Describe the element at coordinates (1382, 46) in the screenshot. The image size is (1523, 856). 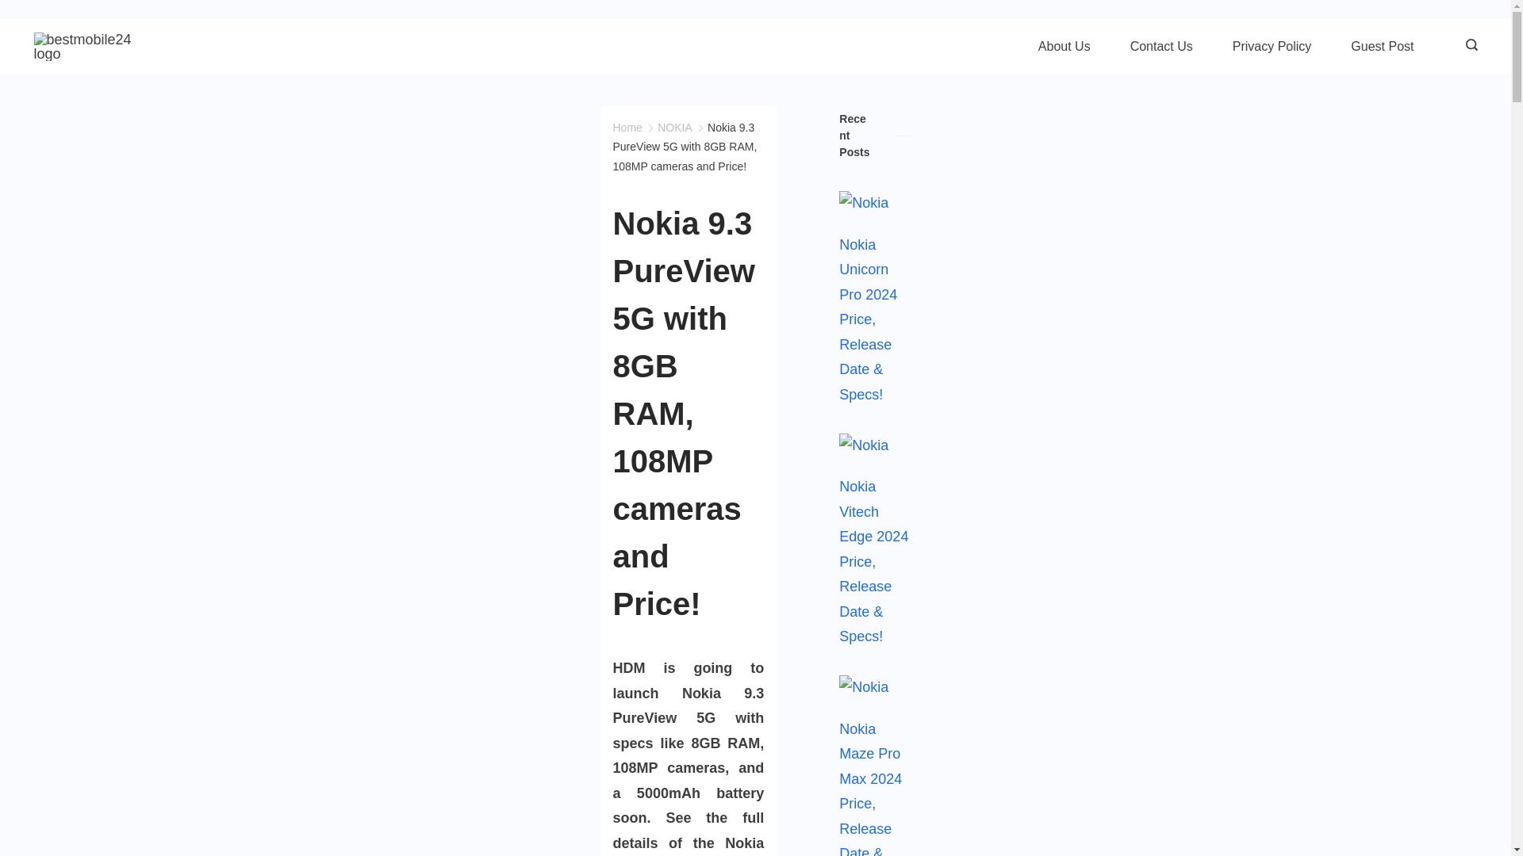
I see `Guest Post` at that location.